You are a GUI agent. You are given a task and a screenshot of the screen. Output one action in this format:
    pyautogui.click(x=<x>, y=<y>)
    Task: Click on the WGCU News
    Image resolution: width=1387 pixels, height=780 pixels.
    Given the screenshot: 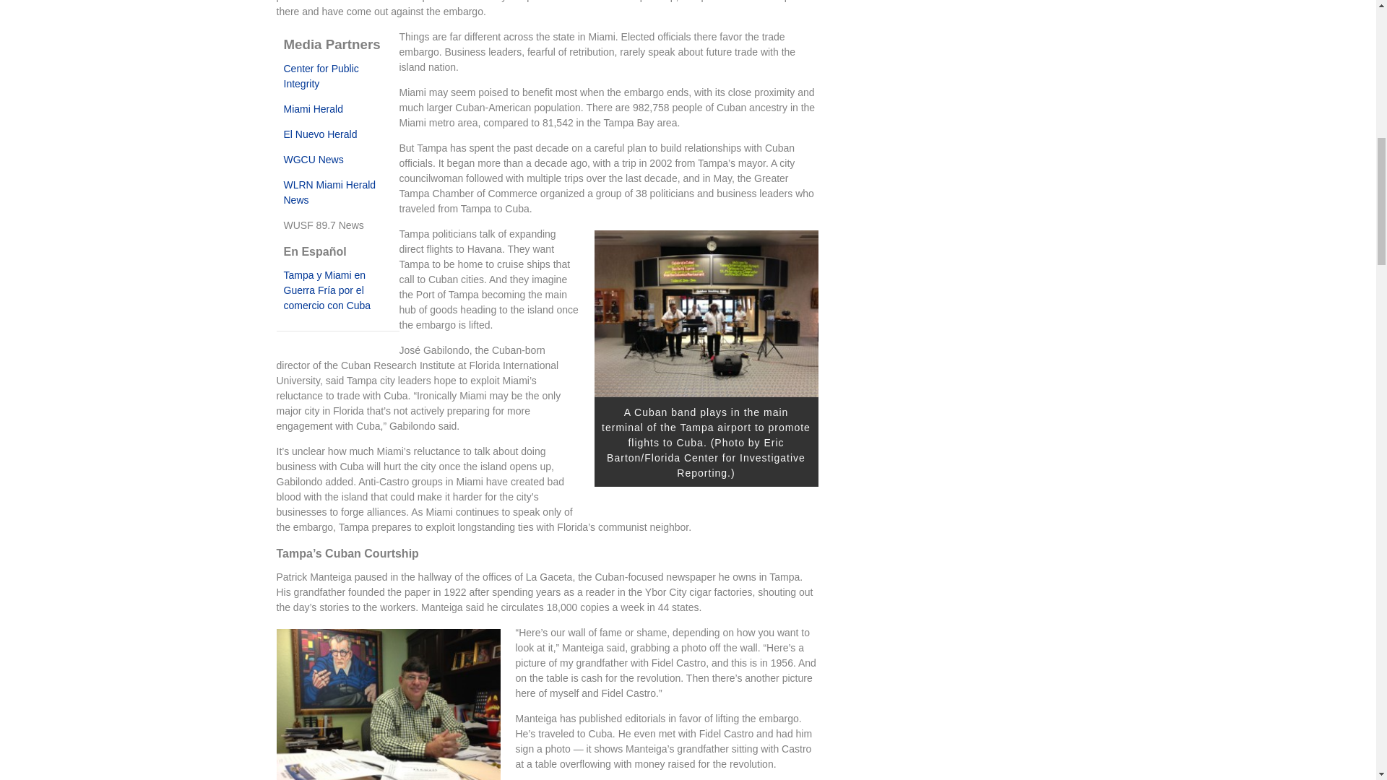 What is the action you would take?
    pyautogui.click(x=312, y=159)
    